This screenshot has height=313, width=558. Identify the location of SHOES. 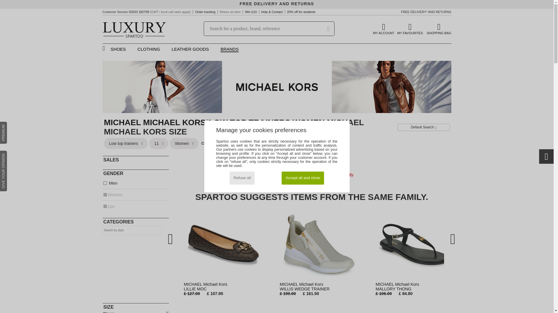
(118, 49).